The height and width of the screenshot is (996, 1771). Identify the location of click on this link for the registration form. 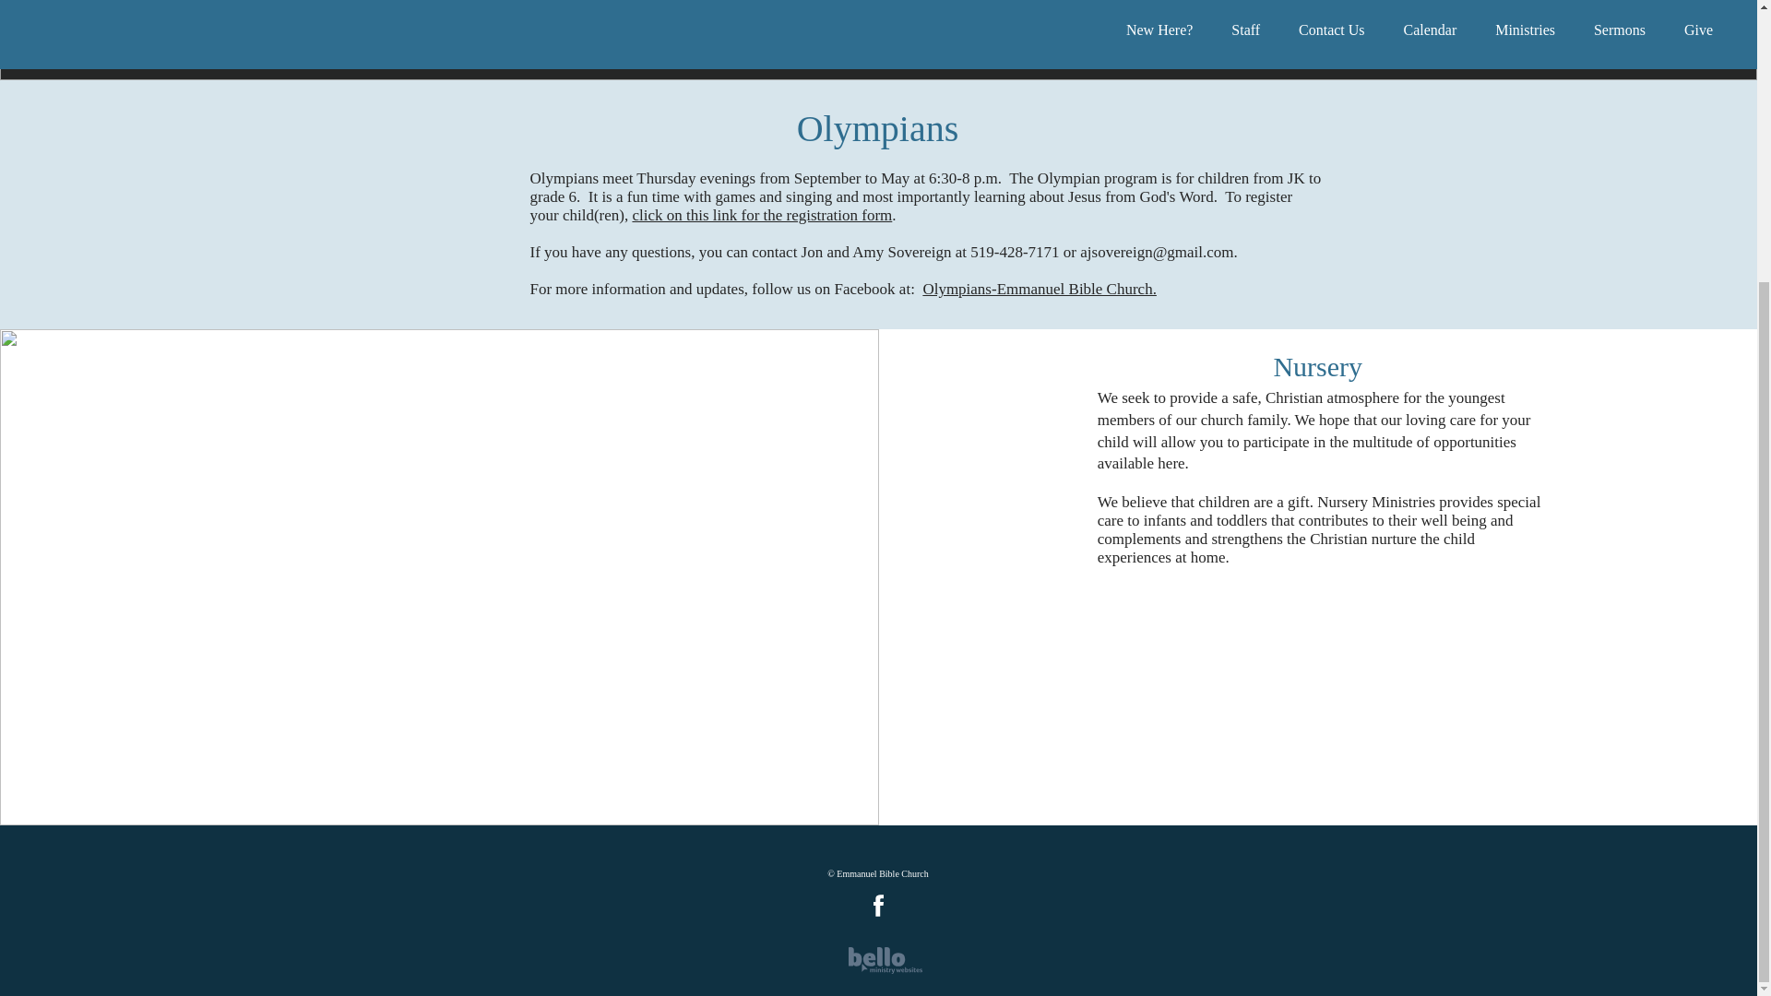
(762, 215).